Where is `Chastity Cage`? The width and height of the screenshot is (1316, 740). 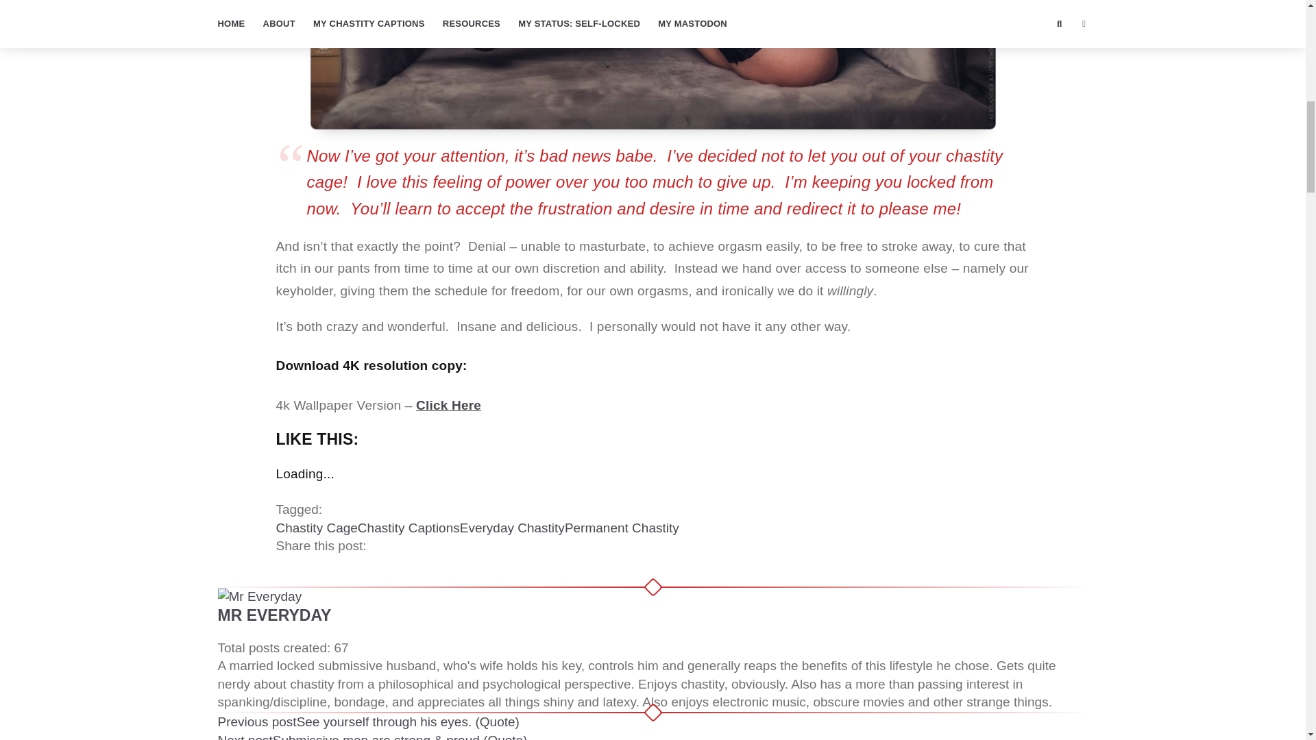
Chastity Cage is located at coordinates (315, 528).